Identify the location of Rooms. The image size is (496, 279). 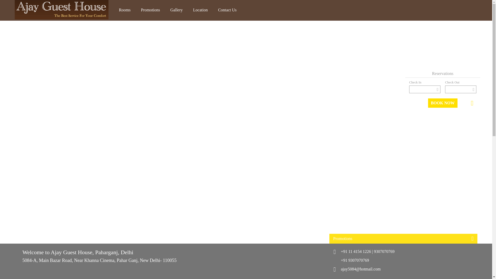
(125, 10).